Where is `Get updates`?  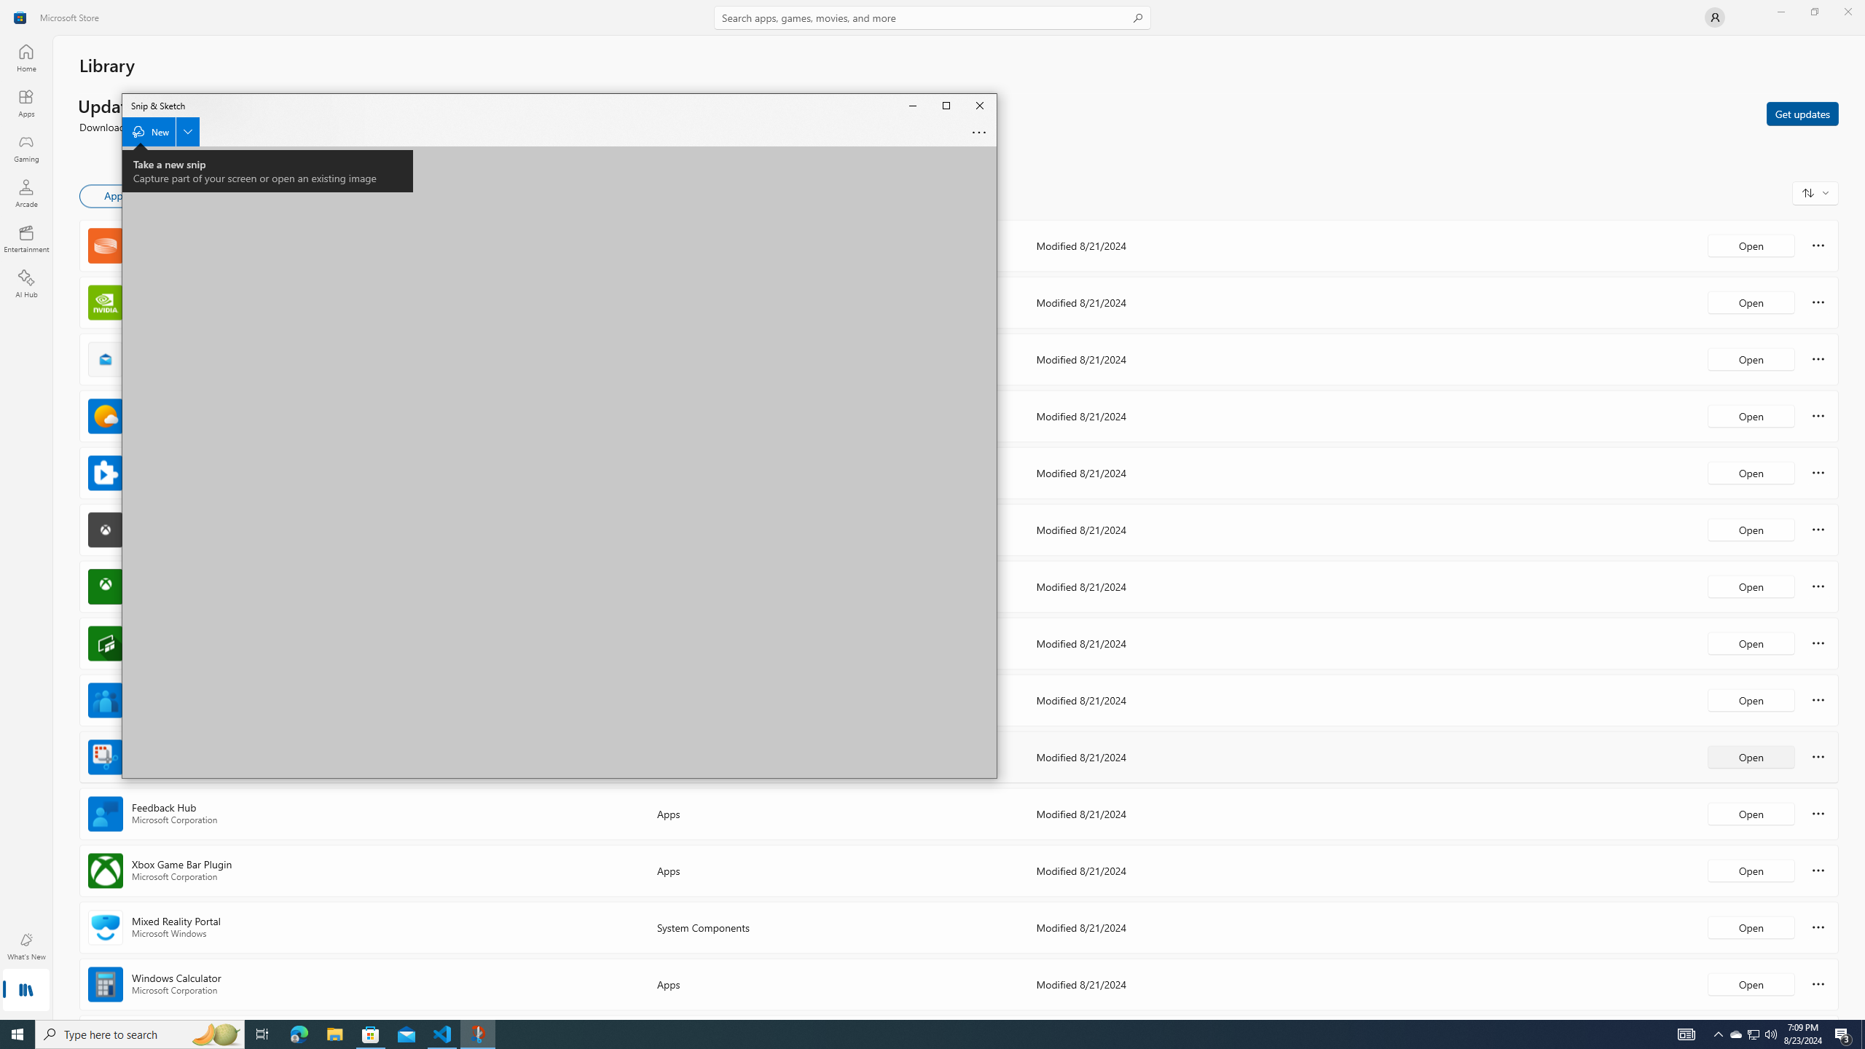
Get updates is located at coordinates (1802, 113).